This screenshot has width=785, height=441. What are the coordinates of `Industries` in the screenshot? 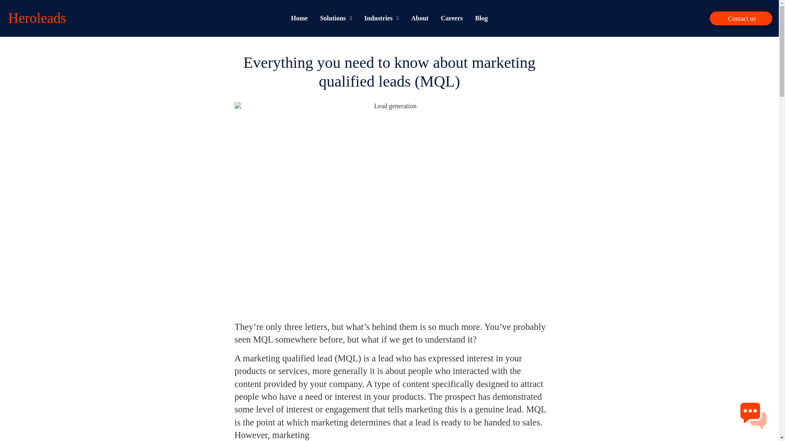 It's located at (381, 18).